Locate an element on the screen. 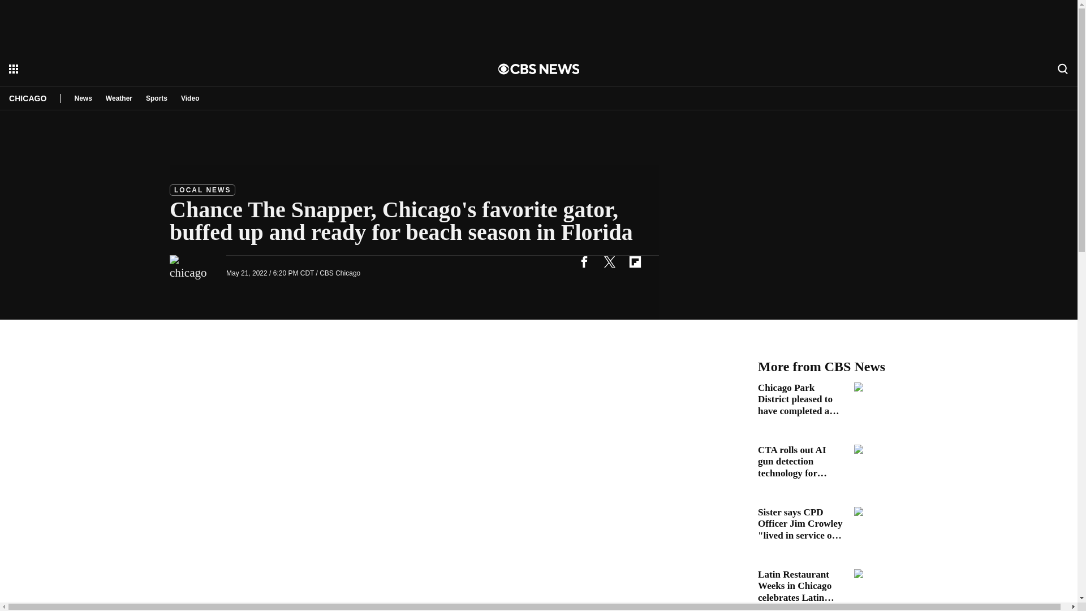  flipboard is located at coordinates (635, 261).